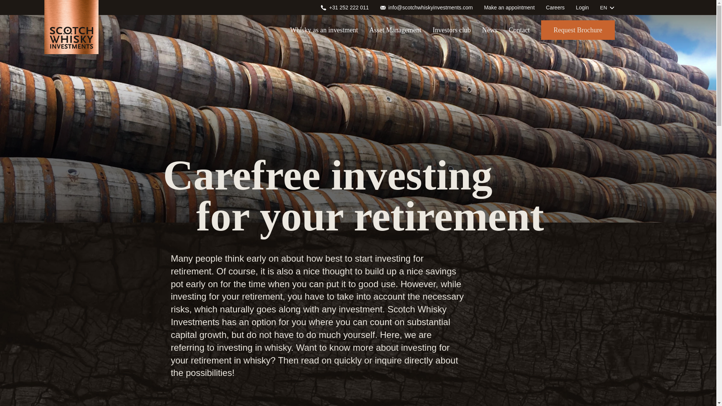 Image resolution: width=722 pixels, height=406 pixels. I want to click on Asset Management, so click(395, 30).